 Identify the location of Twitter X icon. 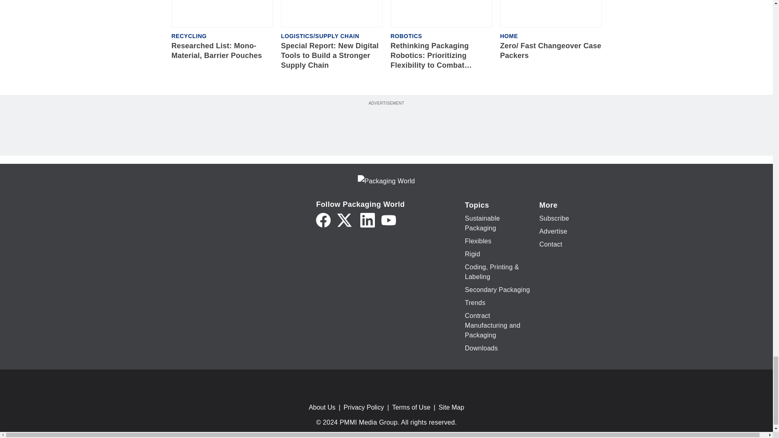
(344, 220).